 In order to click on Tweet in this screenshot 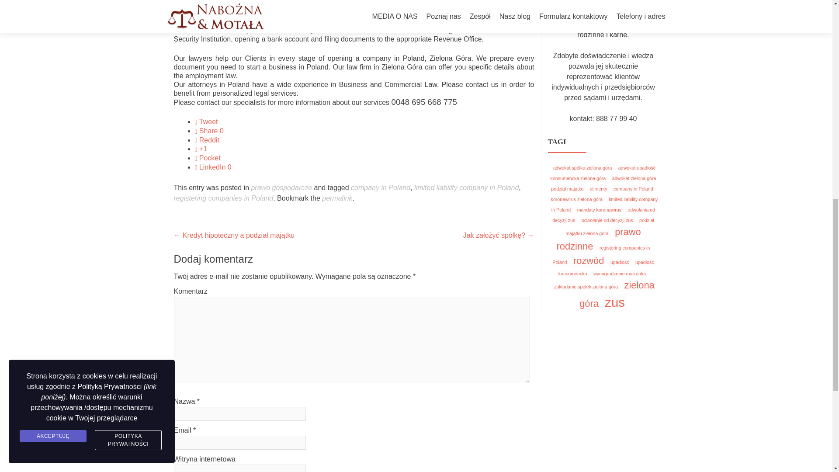, I will do `click(206, 121)`.